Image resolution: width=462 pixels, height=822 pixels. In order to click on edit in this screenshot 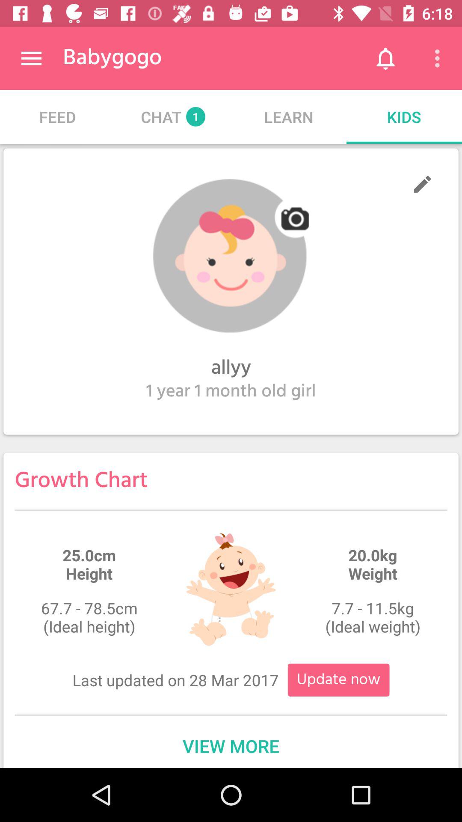, I will do `click(423, 184)`.